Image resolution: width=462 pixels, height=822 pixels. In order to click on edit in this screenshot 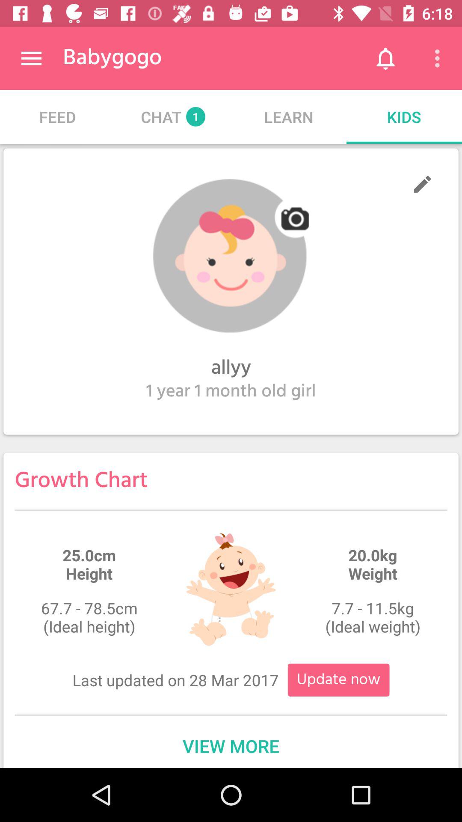, I will do `click(423, 184)`.